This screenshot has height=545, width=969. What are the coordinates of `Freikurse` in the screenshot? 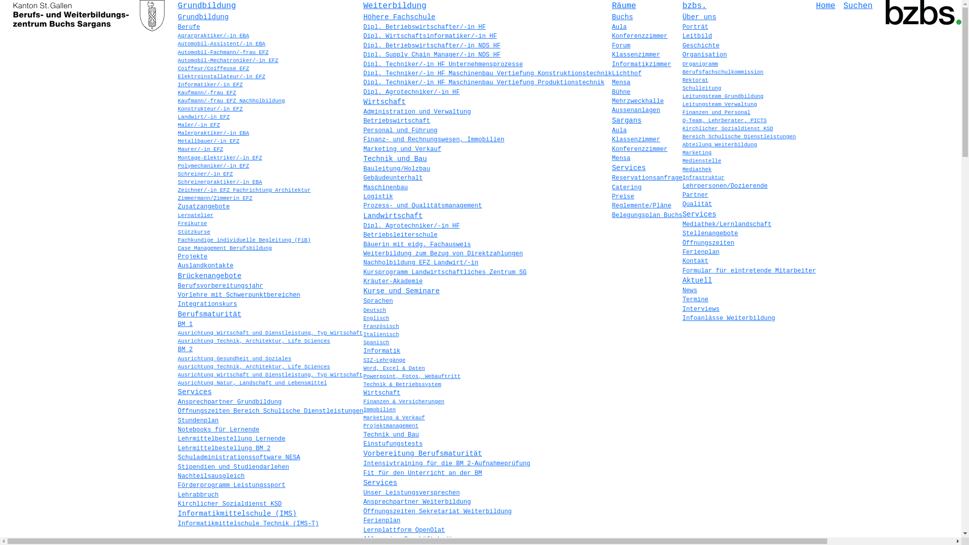 It's located at (192, 224).